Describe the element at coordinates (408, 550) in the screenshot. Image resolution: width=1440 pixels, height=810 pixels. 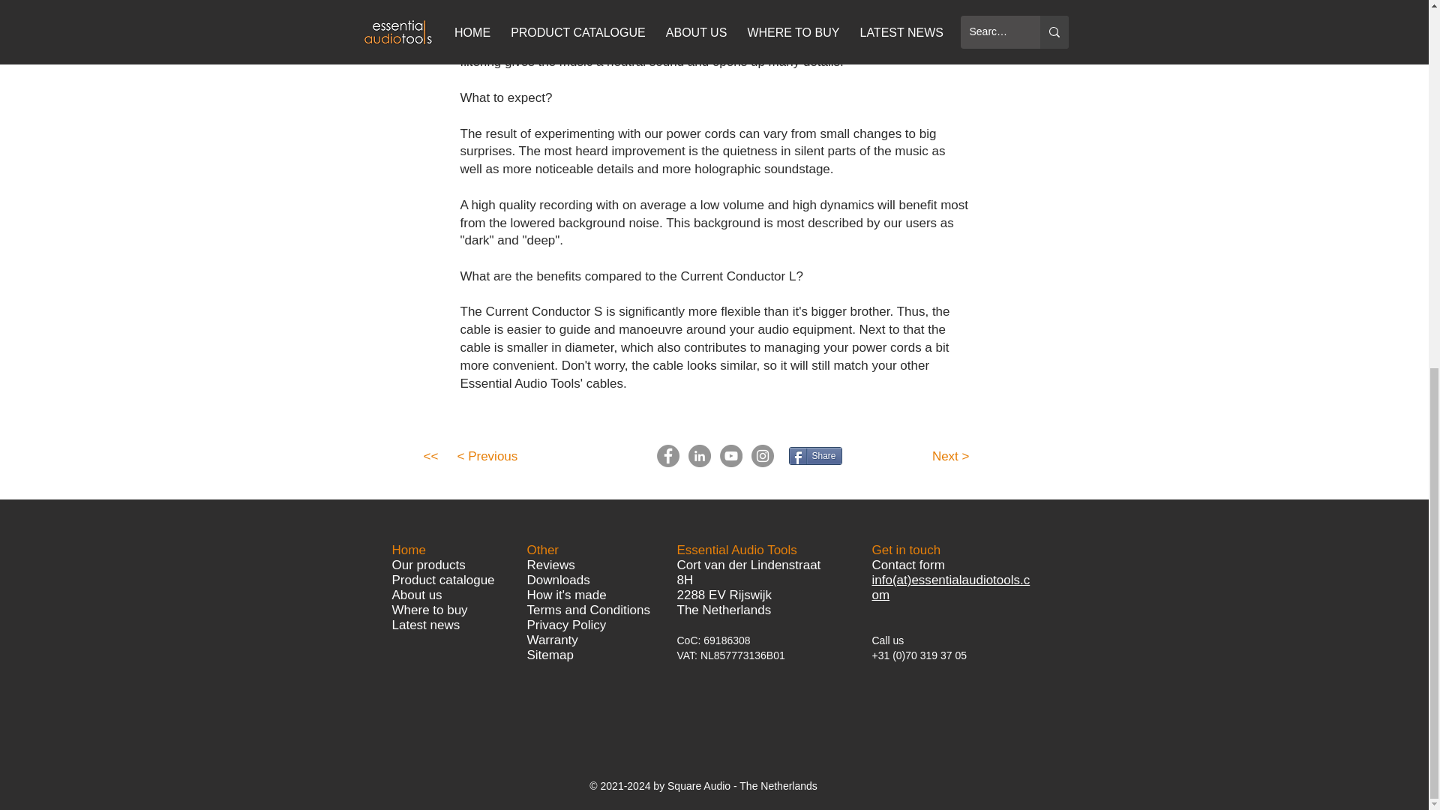
I see `Home` at that location.